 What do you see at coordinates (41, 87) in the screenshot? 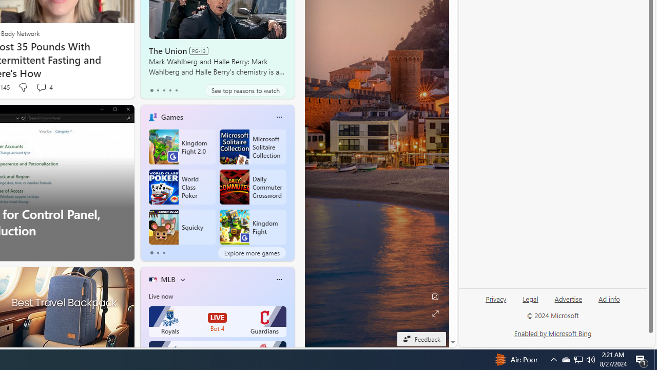
I see `View comments 4 Comment` at bounding box center [41, 87].